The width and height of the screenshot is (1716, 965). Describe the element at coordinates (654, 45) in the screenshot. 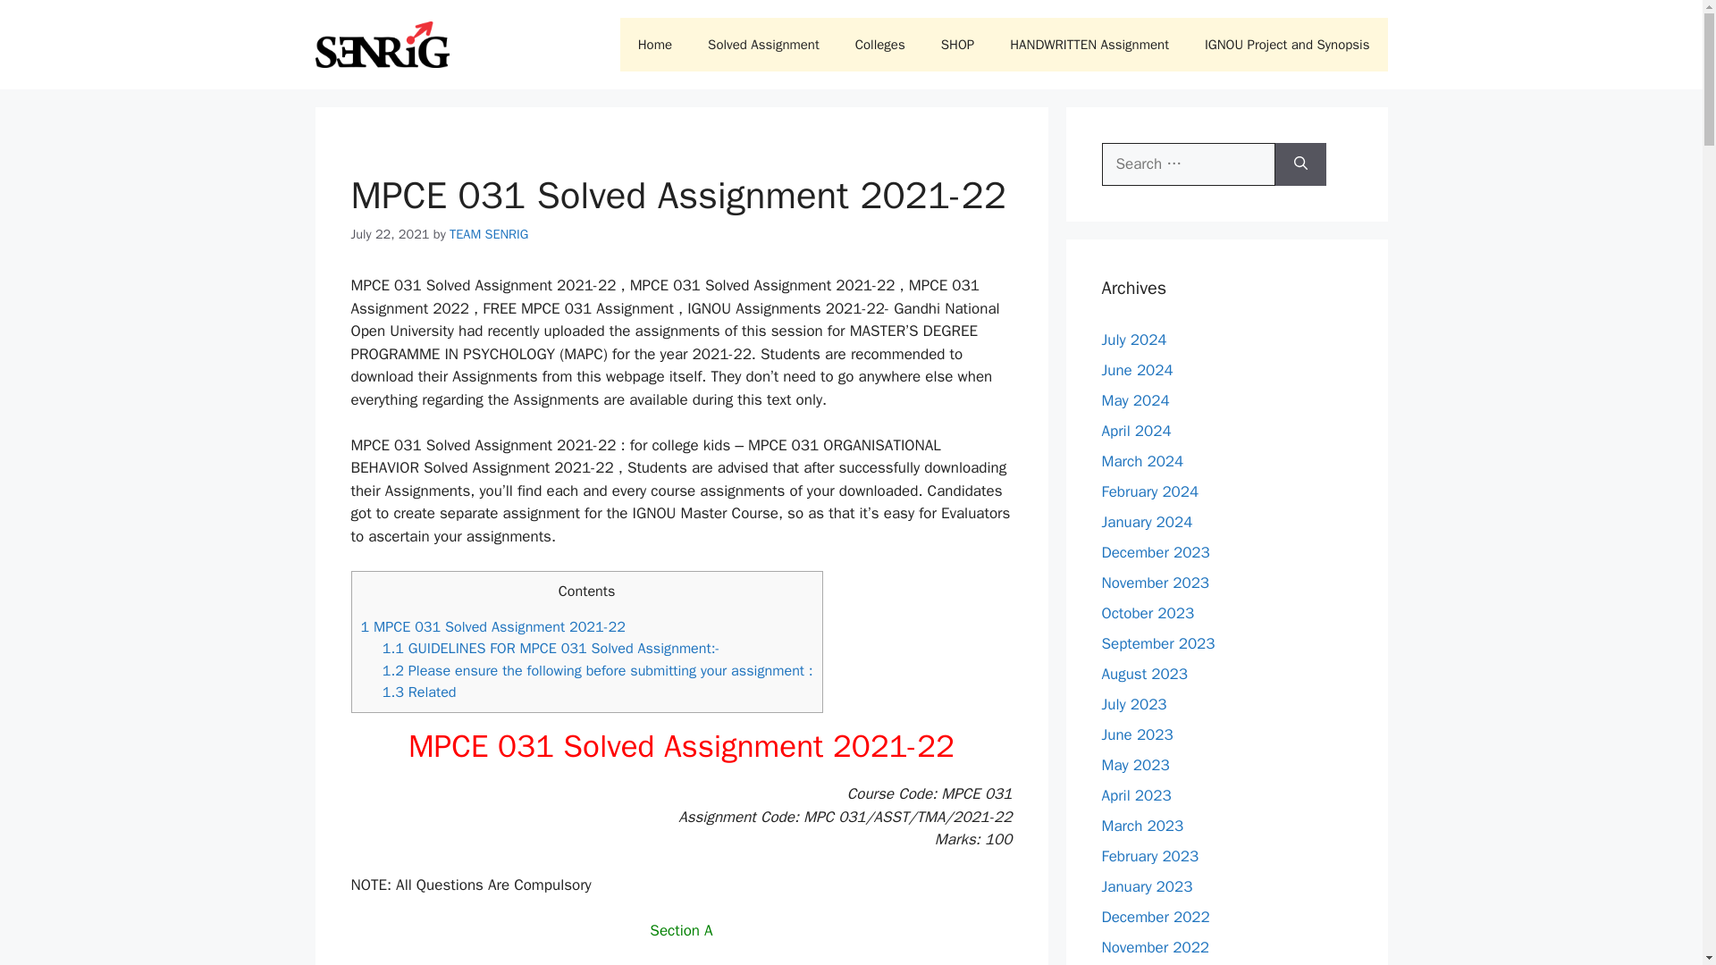

I see `Home` at that location.